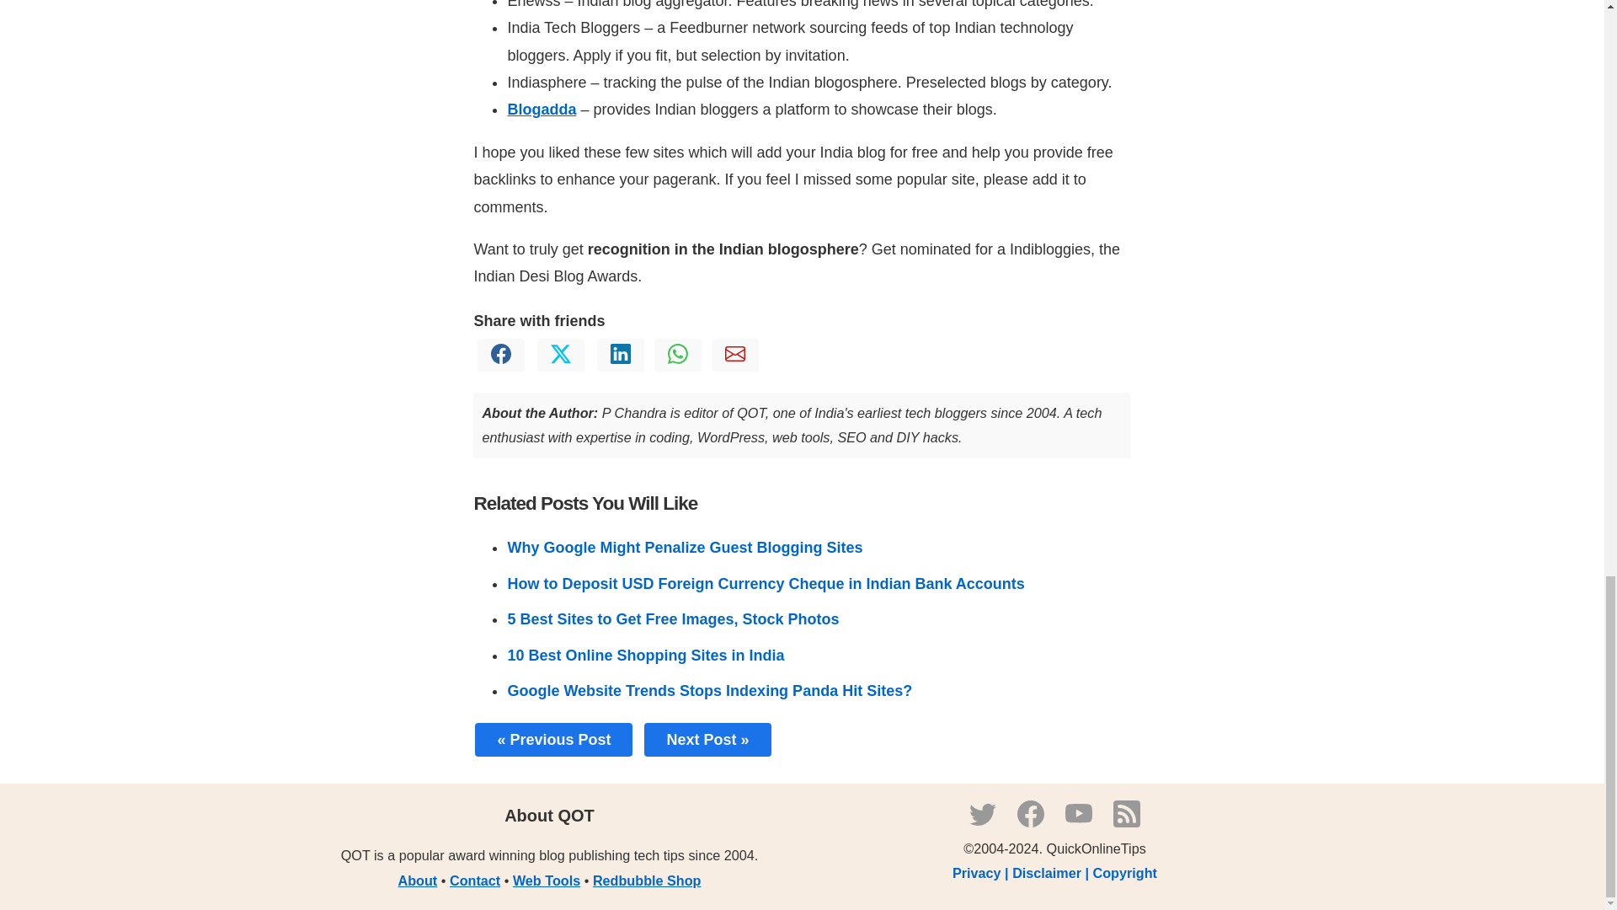  What do you see at coordinates (620, 359) in the screenshot?
I see `Share on Linkedin` at bounding box center [620, 359].